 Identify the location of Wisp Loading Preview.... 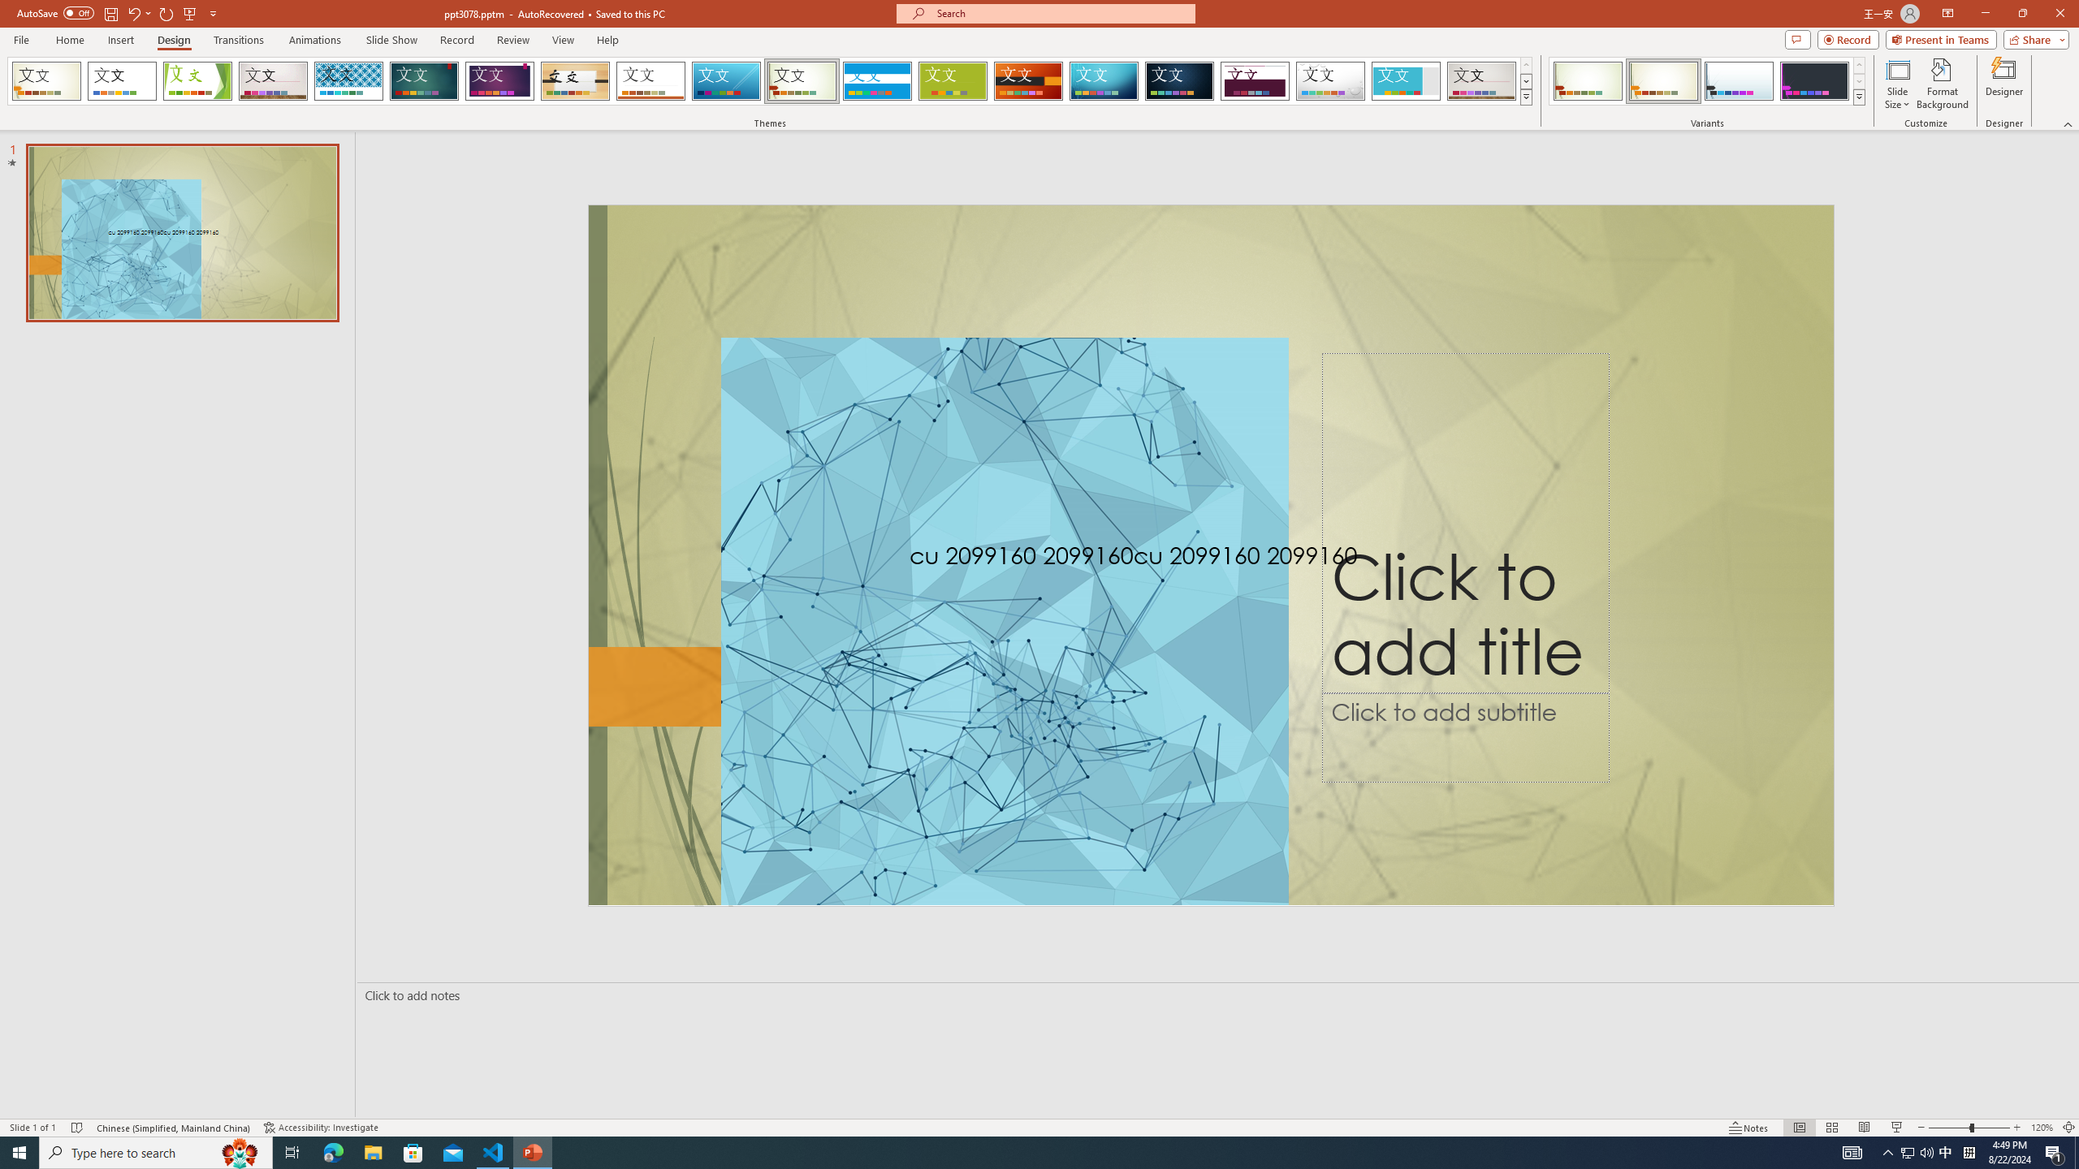
(802, 81).